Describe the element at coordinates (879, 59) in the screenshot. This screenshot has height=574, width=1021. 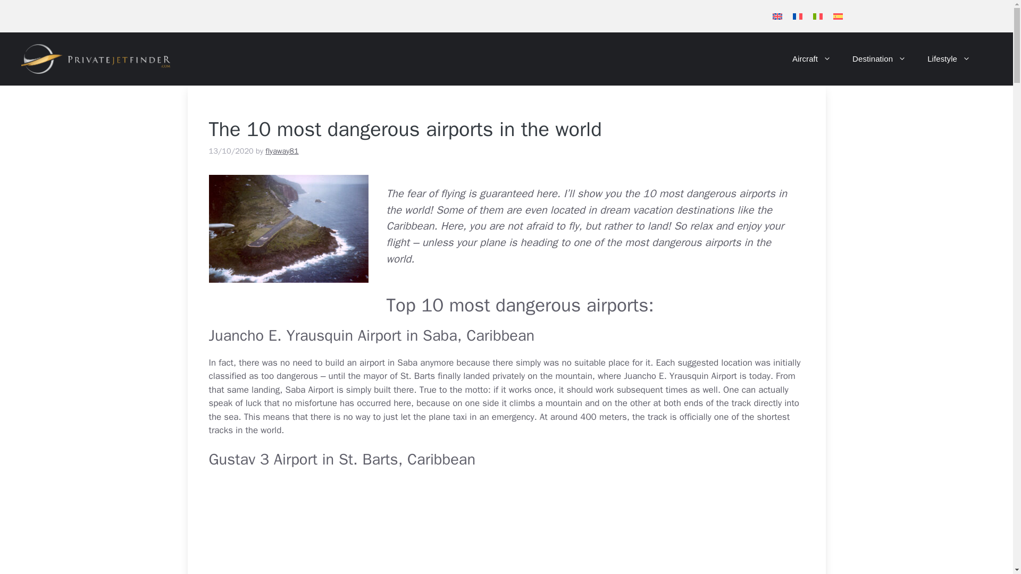
I see `Destination` at that location.